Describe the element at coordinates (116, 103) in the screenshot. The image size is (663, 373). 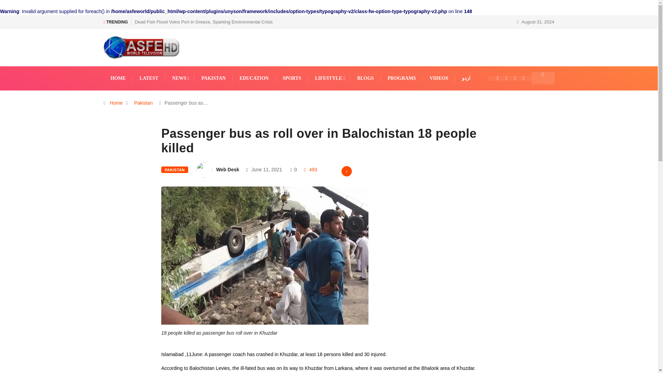
I see `Home` at that location.